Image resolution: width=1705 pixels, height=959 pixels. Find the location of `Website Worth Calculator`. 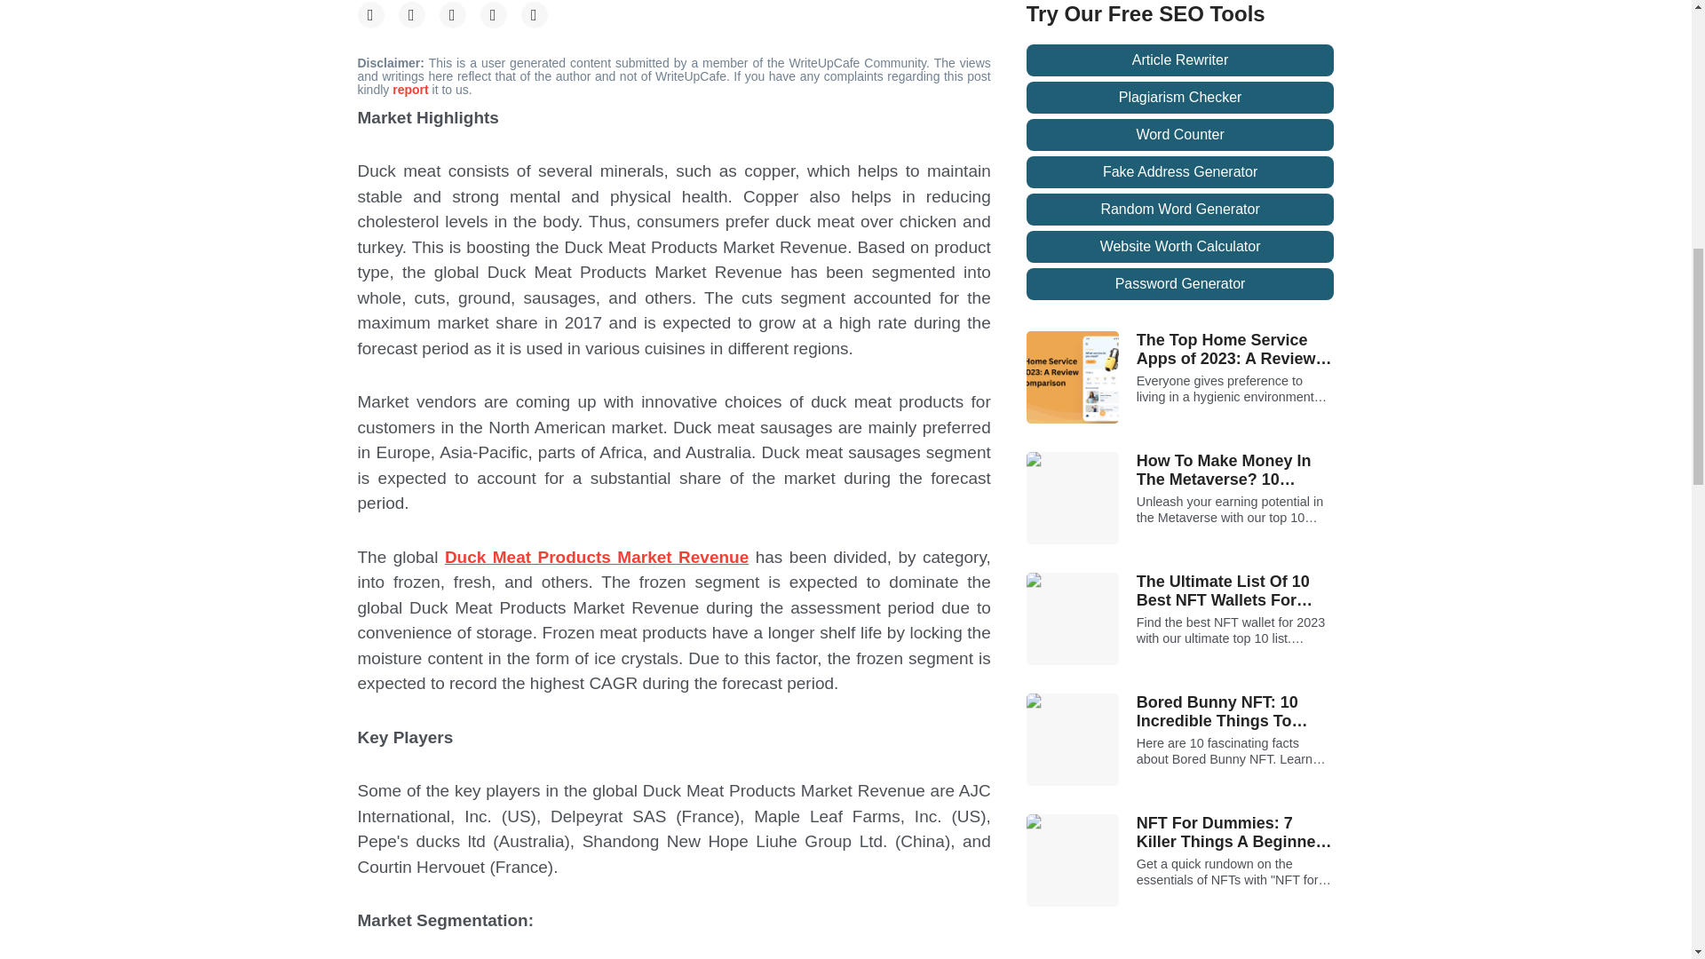

Website Worth Calculator is located at coordinates (1180, 247).